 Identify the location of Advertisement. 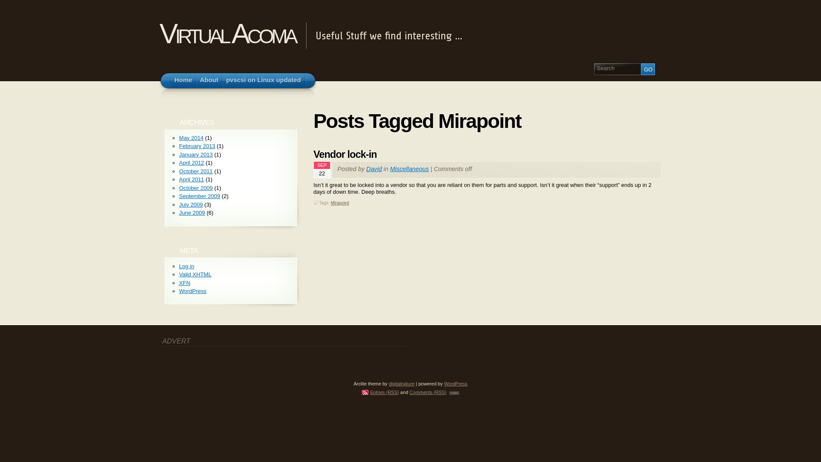
(210, 361).